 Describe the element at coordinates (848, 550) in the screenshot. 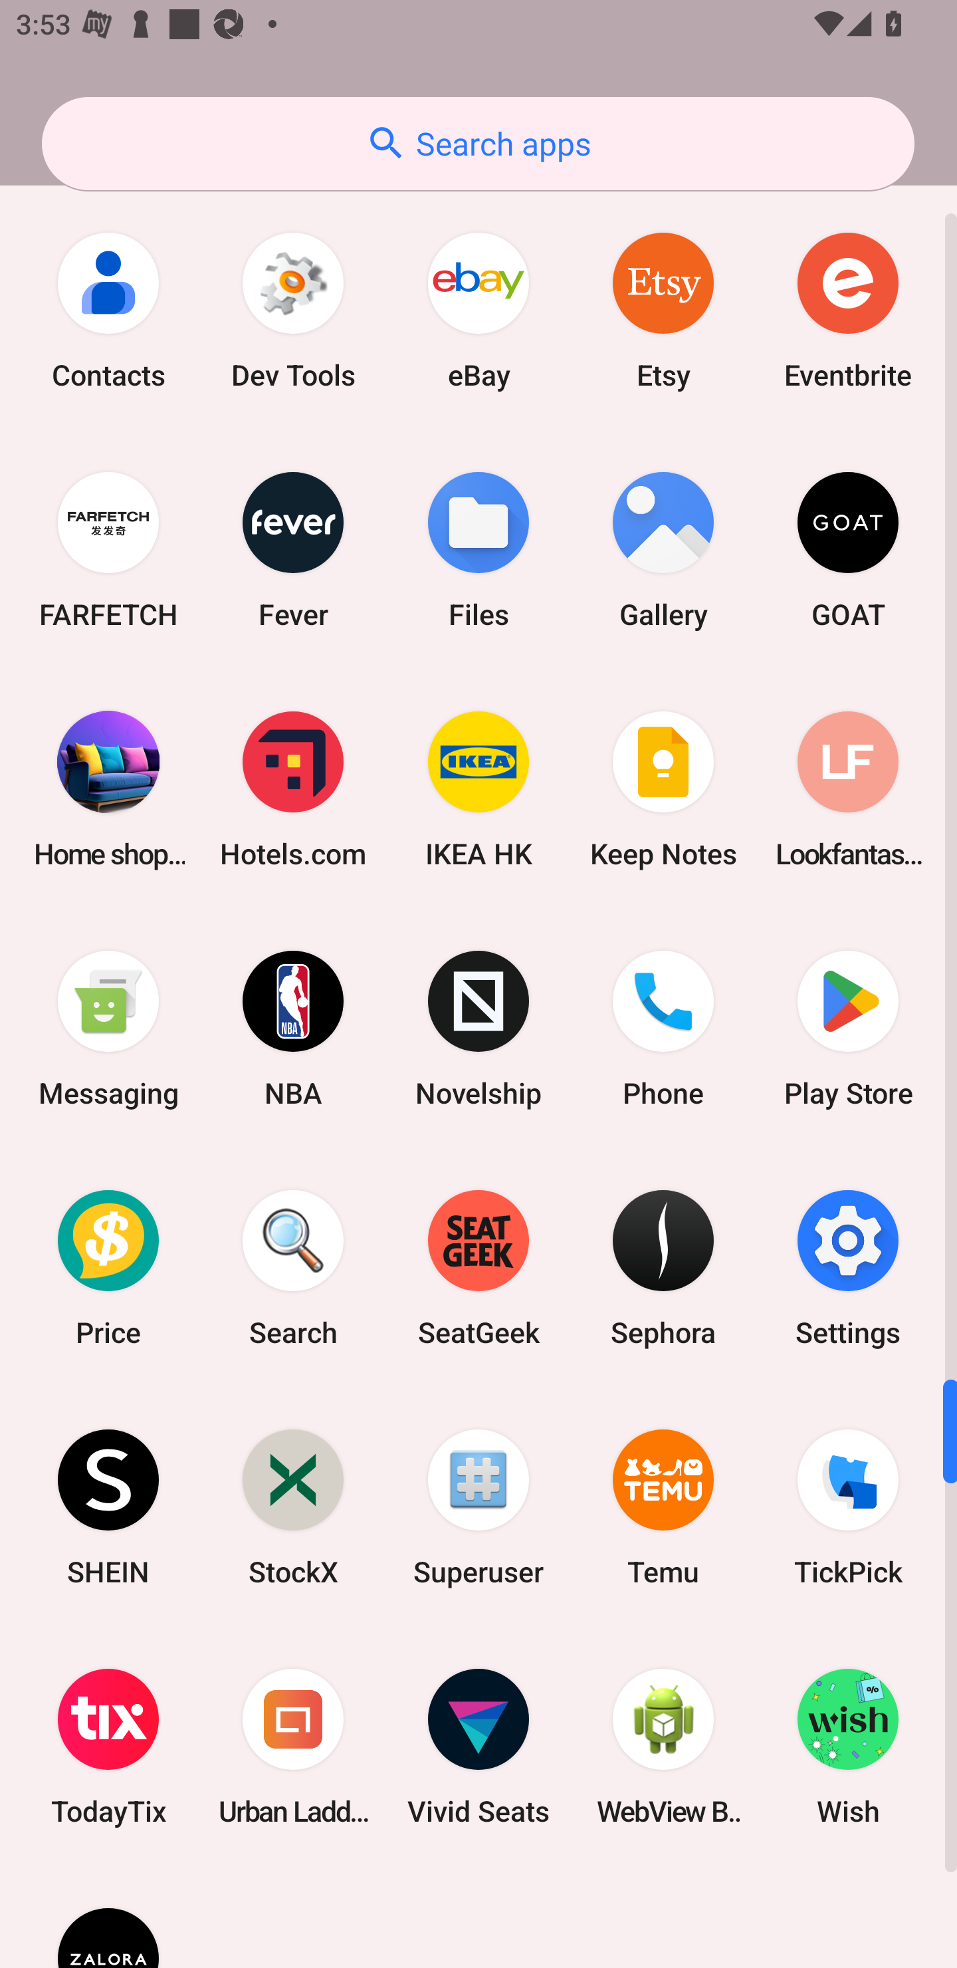

I see `GOAT` at that location.